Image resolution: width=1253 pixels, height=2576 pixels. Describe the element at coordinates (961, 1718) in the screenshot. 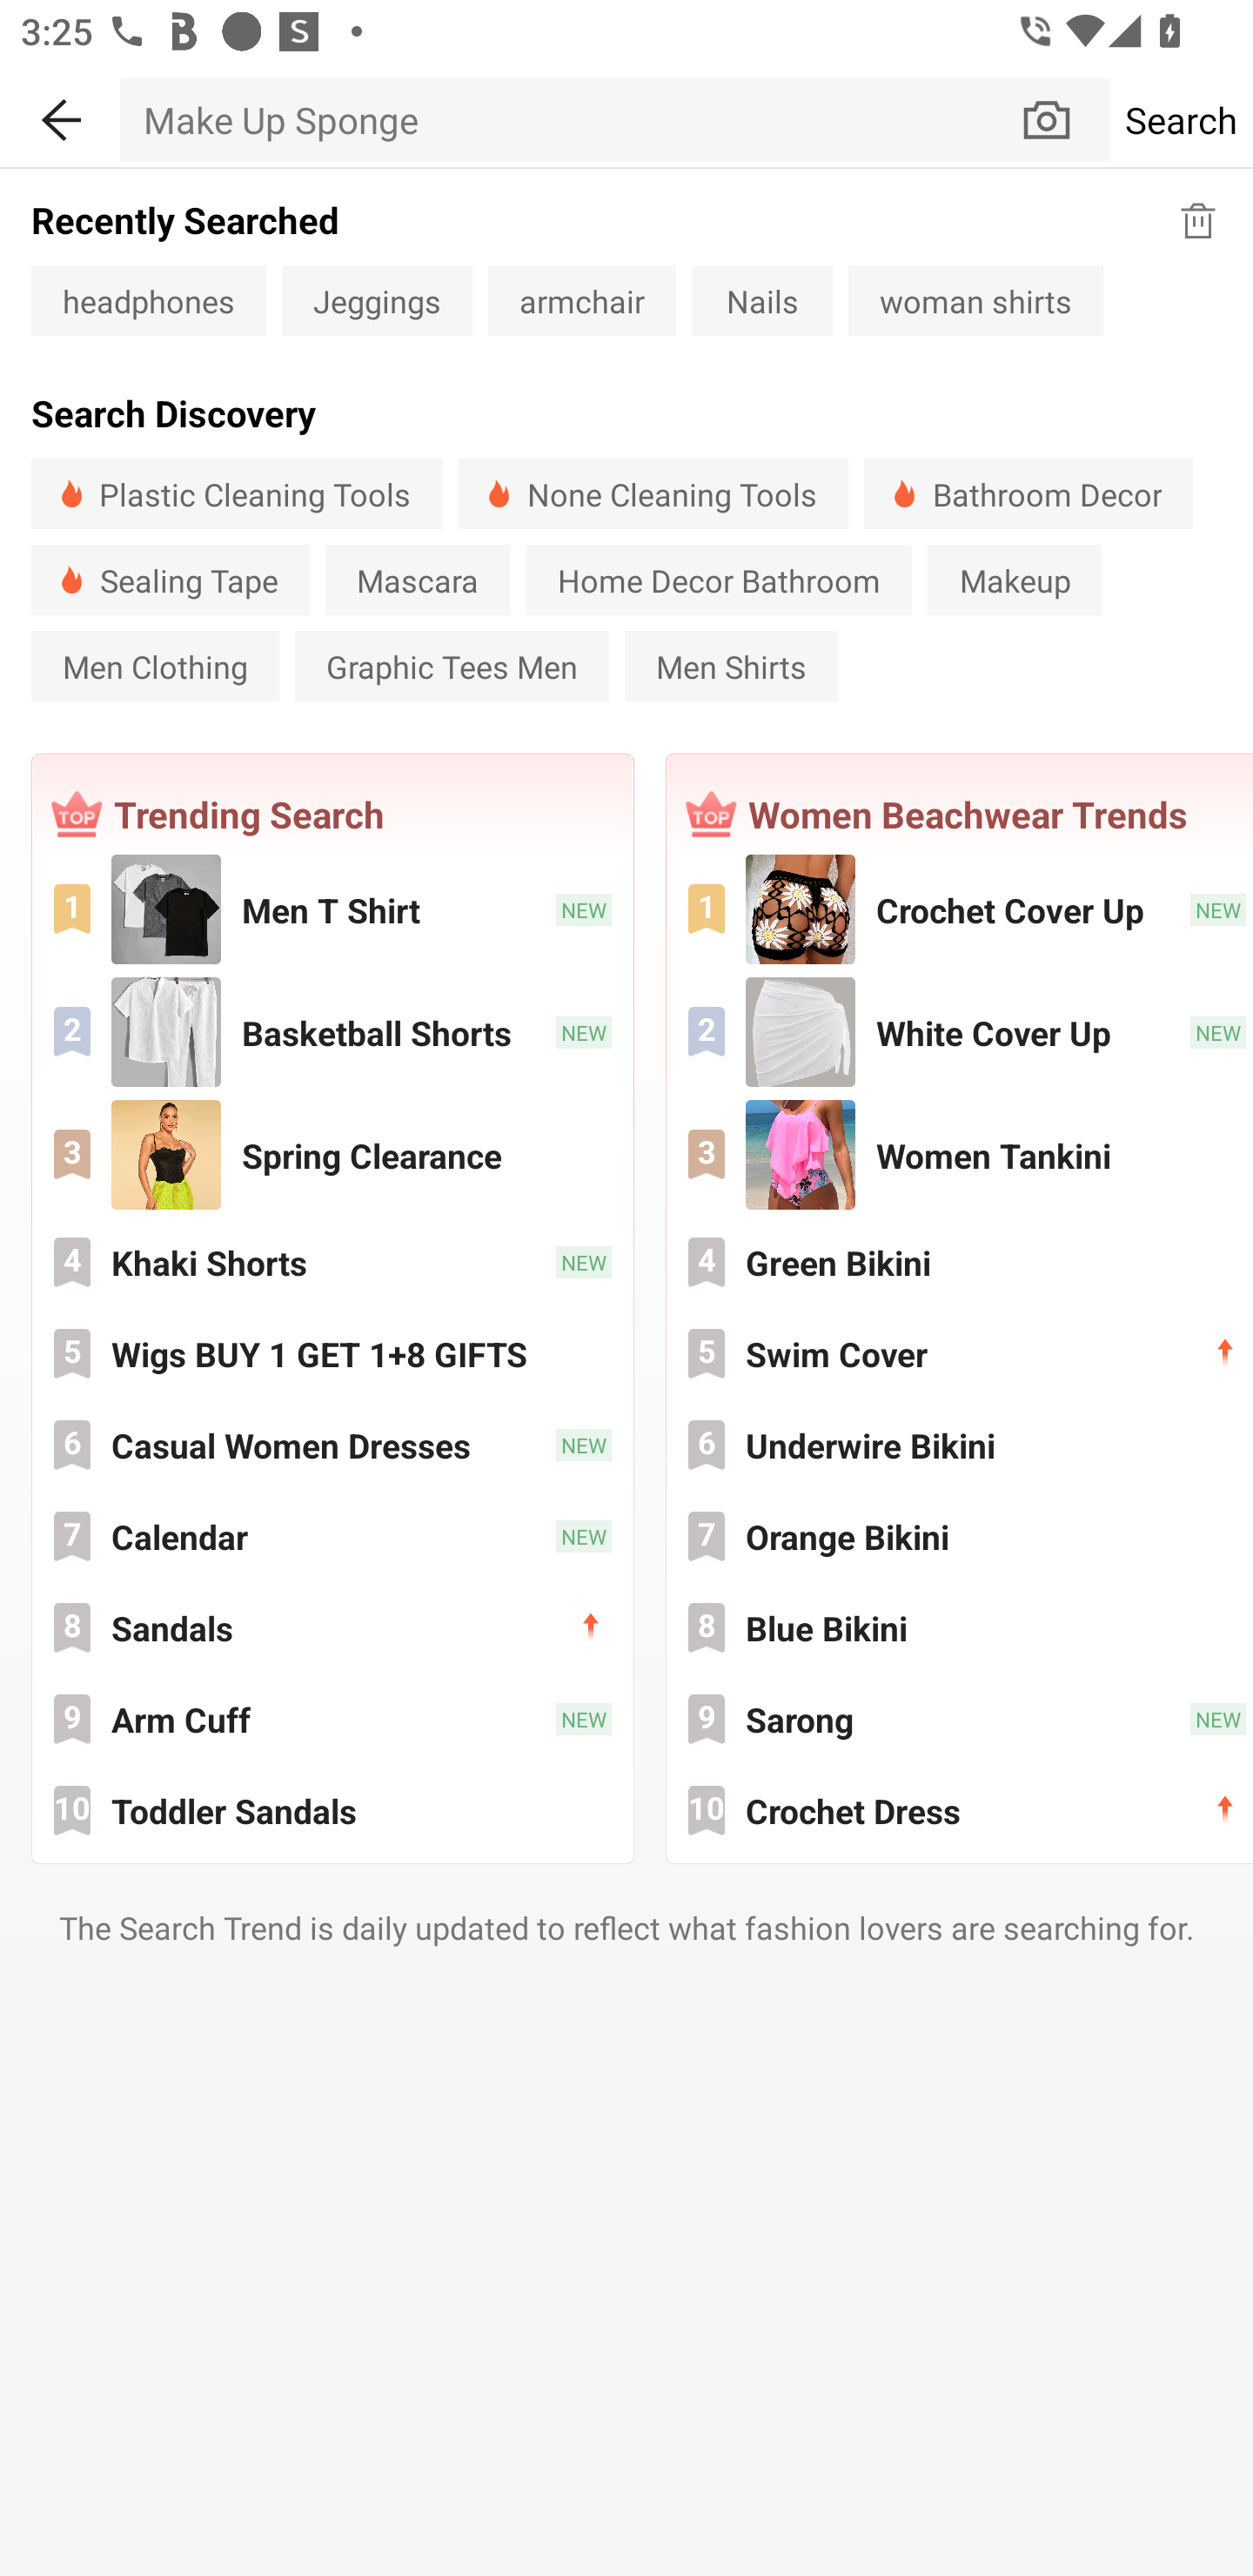

I see `Sarong 9 Sarong NEW` at that location.